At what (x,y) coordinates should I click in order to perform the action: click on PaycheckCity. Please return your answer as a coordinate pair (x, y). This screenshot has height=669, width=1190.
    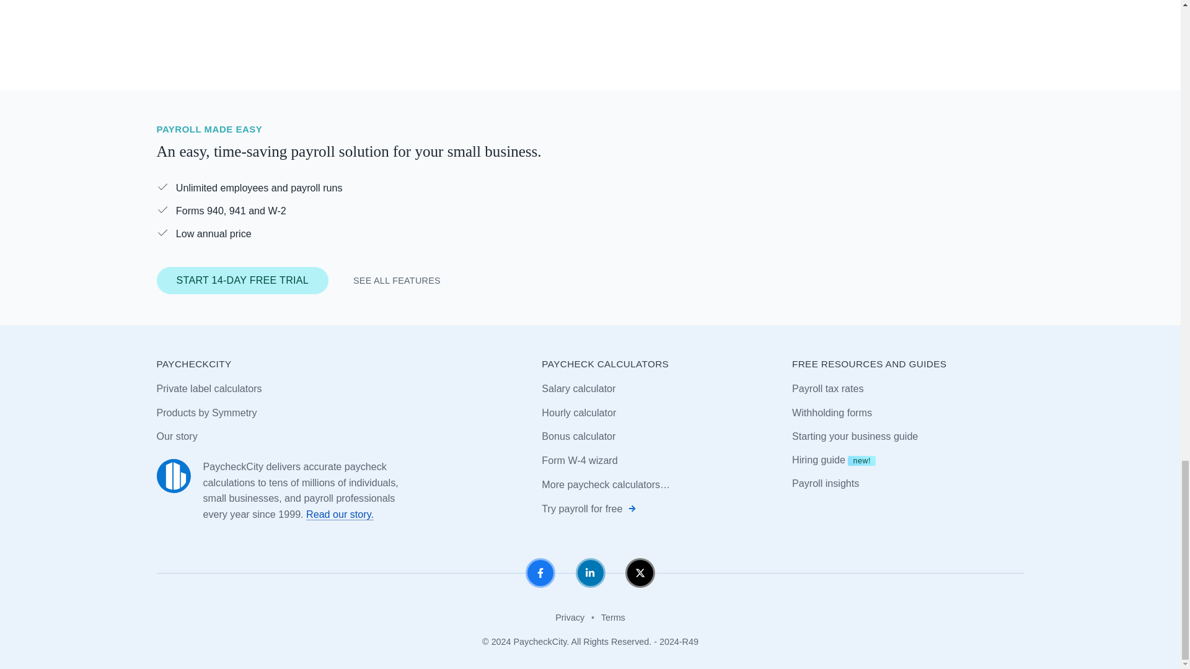
    Looking at the image, I should click on (173, 476).